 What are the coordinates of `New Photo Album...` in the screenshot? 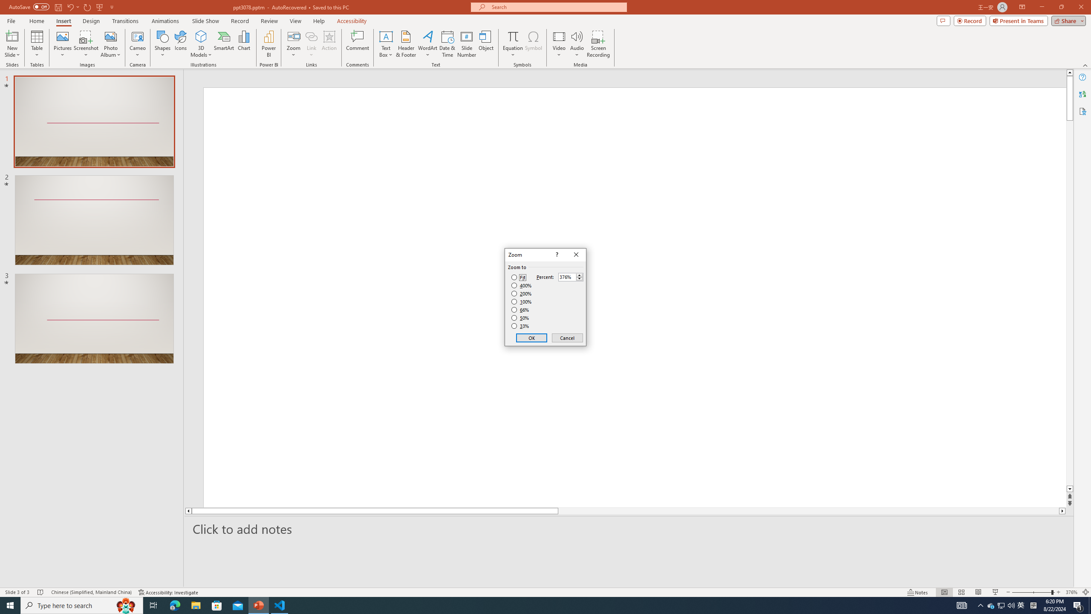 It's located at (110, 36).